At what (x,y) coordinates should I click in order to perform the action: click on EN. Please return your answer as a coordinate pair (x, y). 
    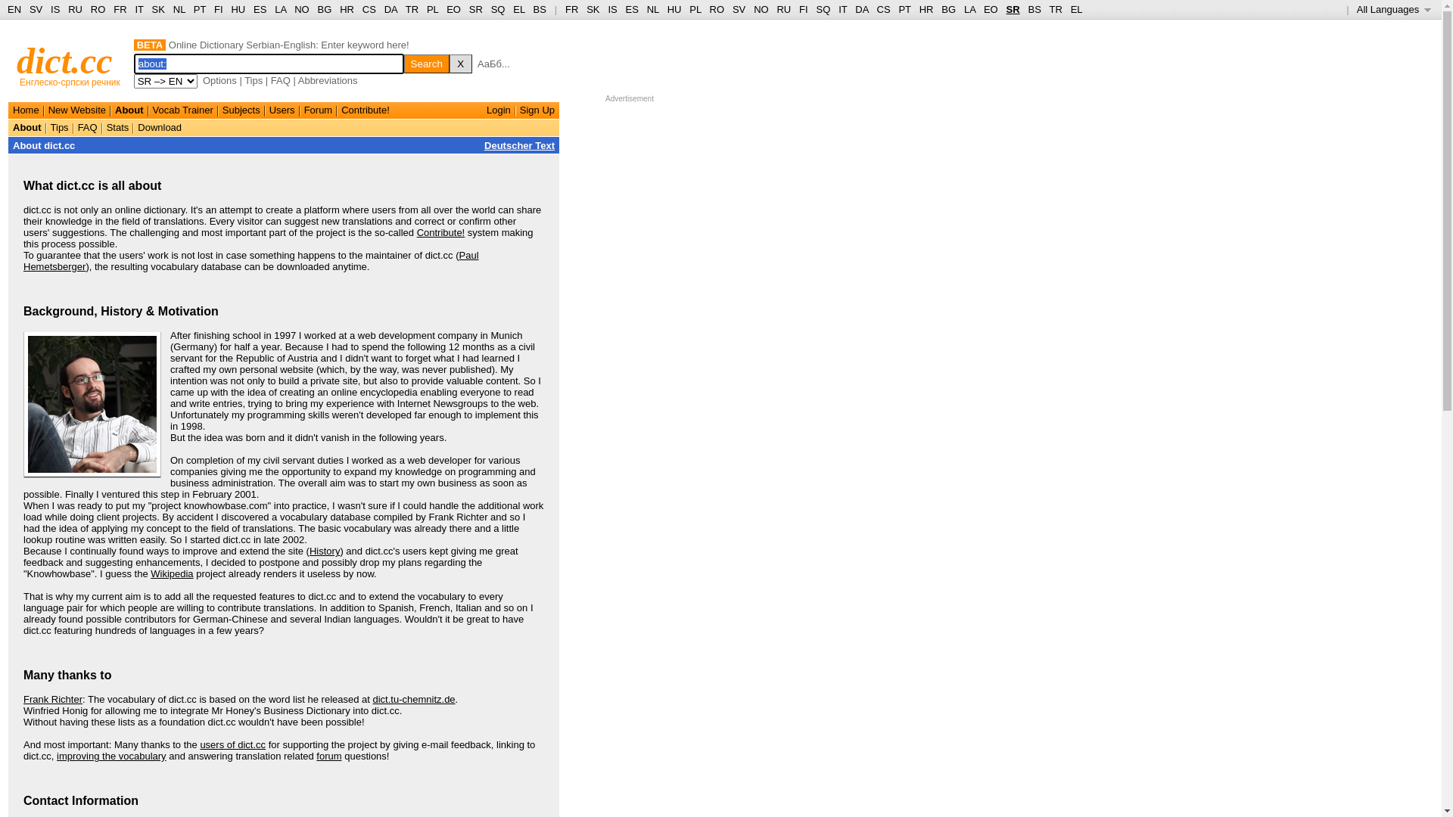
    Looking at the image, I should click on (14, 9).